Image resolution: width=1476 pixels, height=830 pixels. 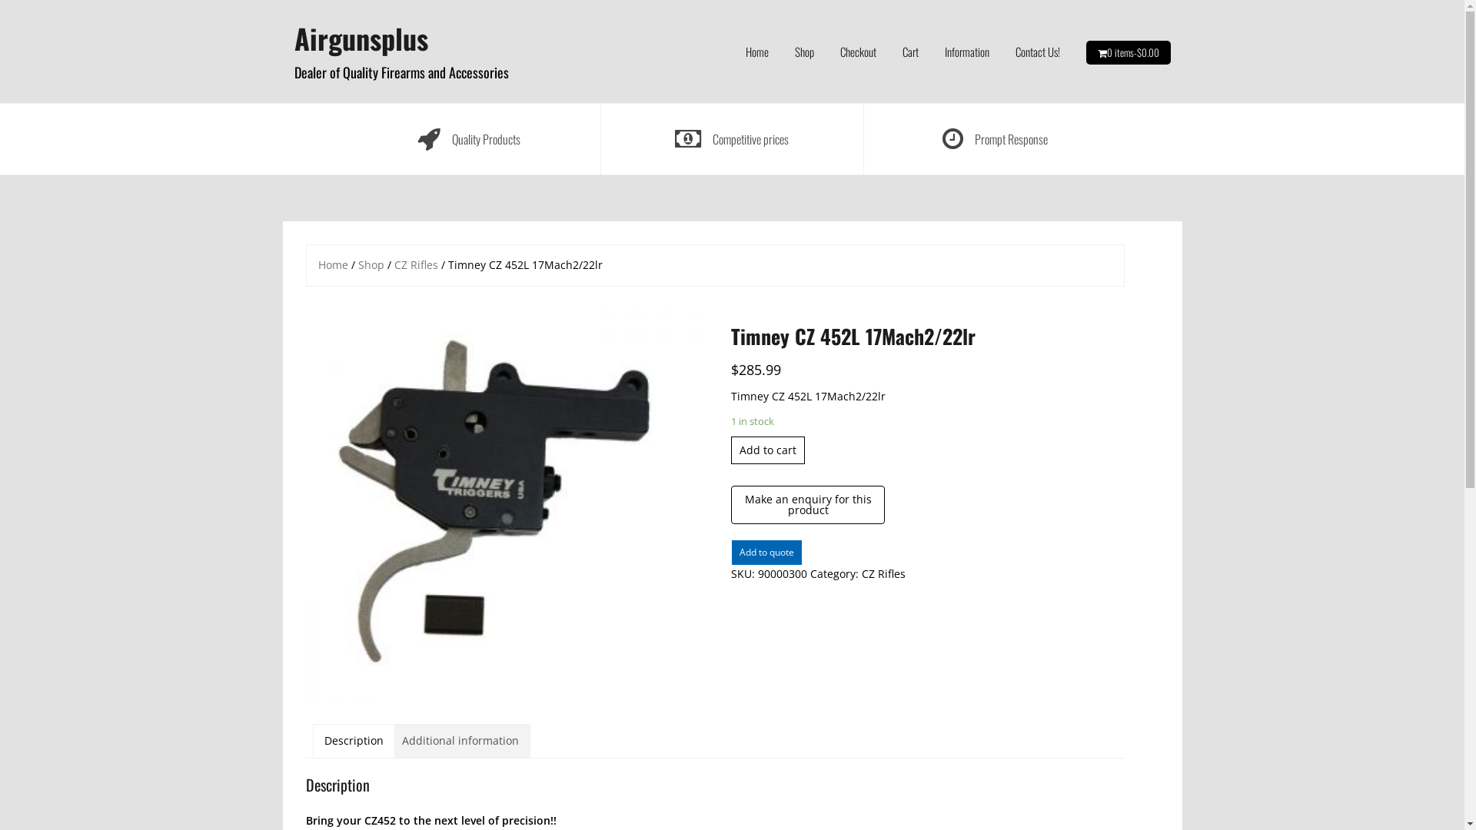 I want to click on Cart, so click(x=910, y=51).